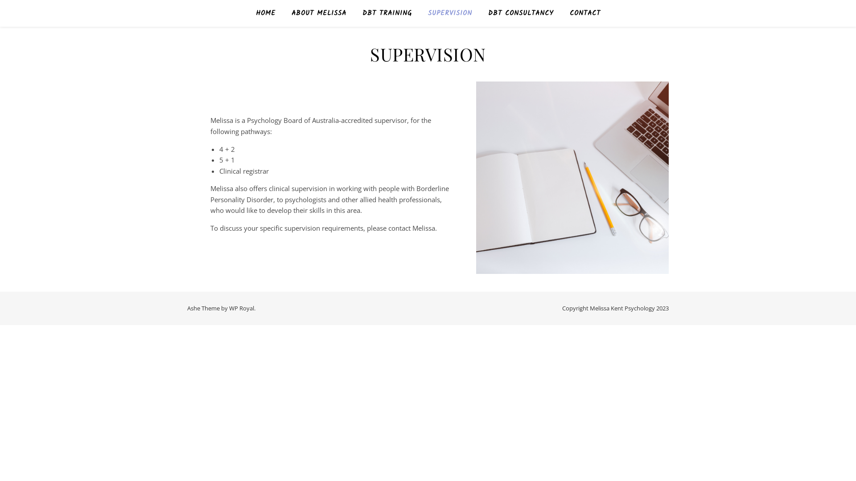 The image size is (856, 481). I want to click on DBT CONSULTANCY, so click(521, 13).